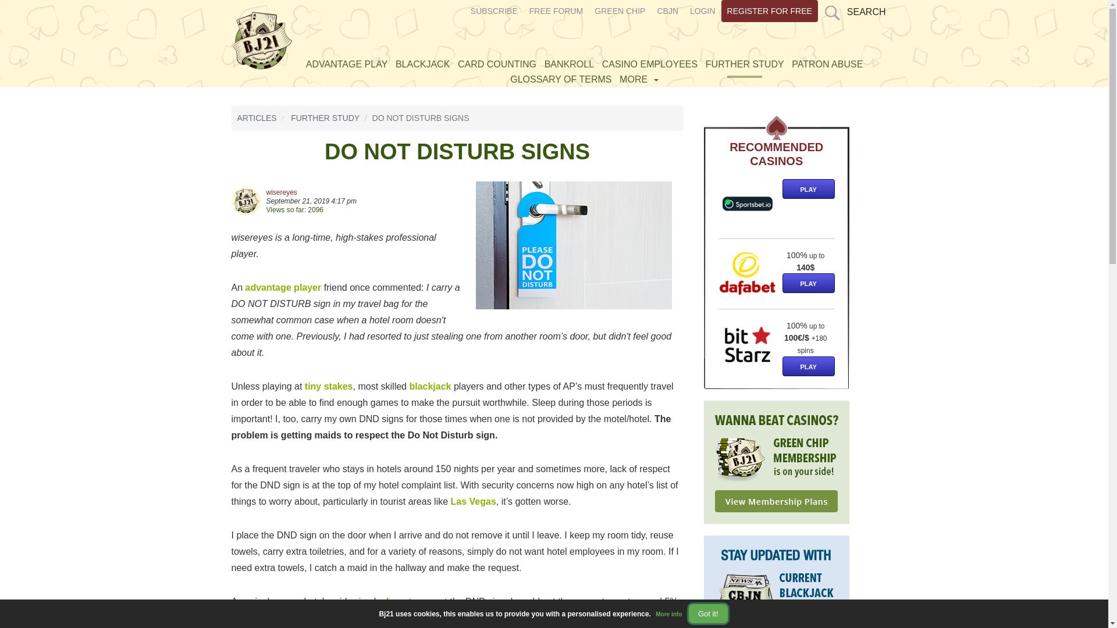  Describe the element at coordinates (769, 10) in the screenshot. I see `REGISTER FOR FREE` at that location.